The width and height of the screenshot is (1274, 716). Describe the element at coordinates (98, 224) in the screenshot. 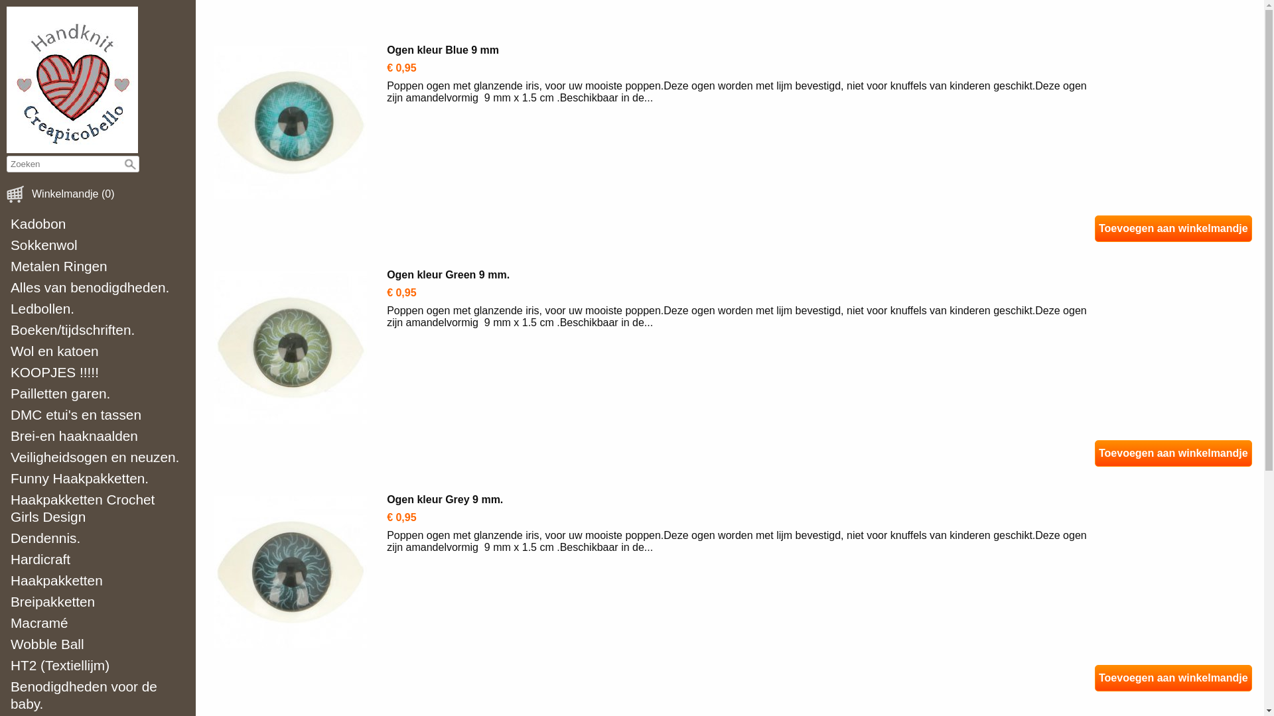

I see `Kadobon` at that location.